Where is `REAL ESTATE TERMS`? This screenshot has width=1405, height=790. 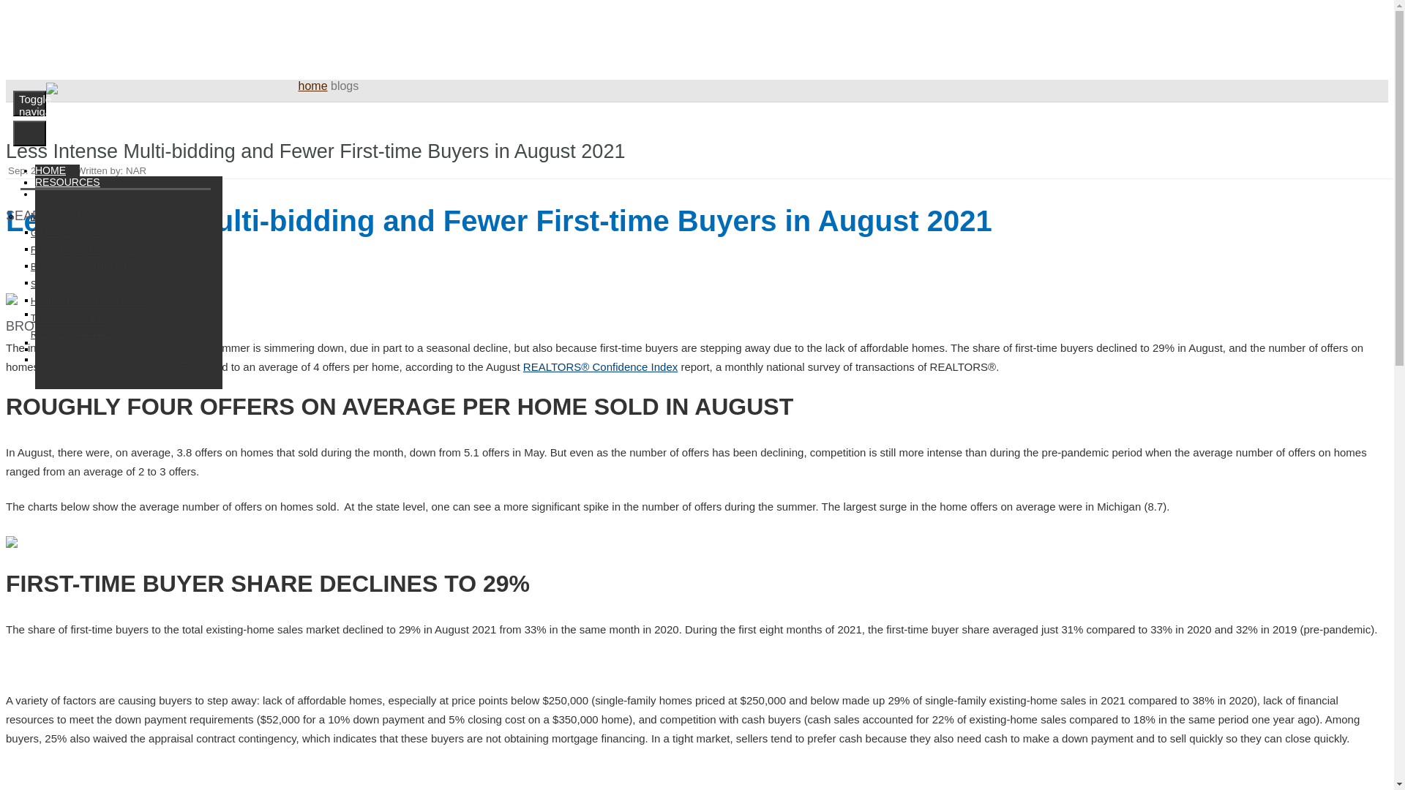
REAL ESTATE TERMS is located at coordinates (116, 335).